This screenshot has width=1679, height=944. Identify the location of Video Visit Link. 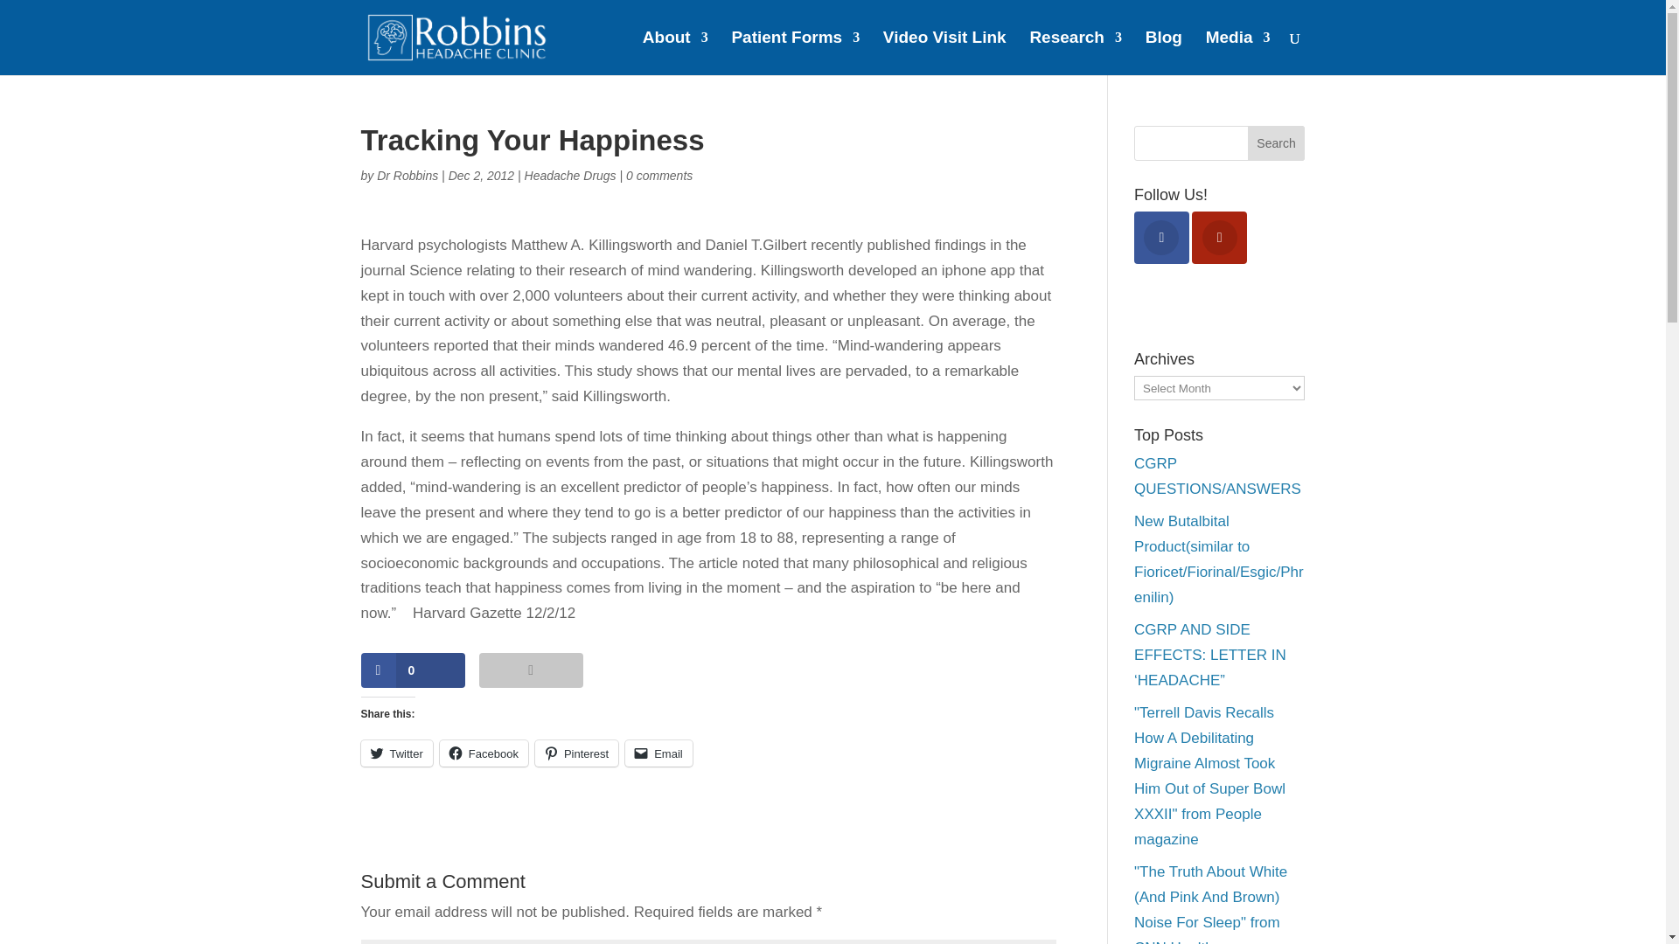
(944, 52).